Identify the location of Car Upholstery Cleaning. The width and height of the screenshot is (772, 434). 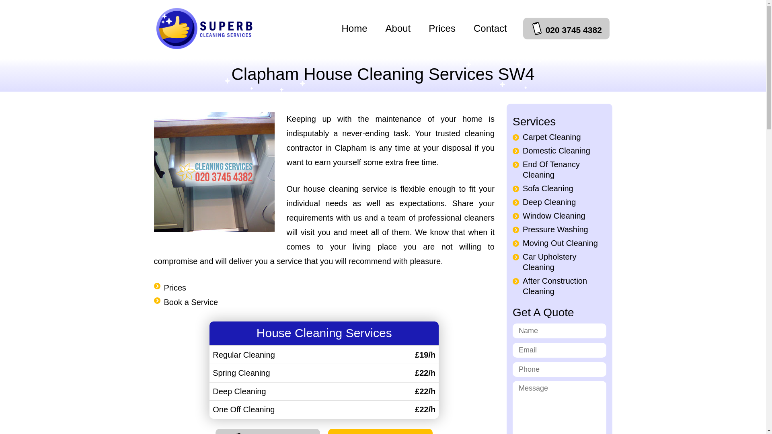
(549, 262).